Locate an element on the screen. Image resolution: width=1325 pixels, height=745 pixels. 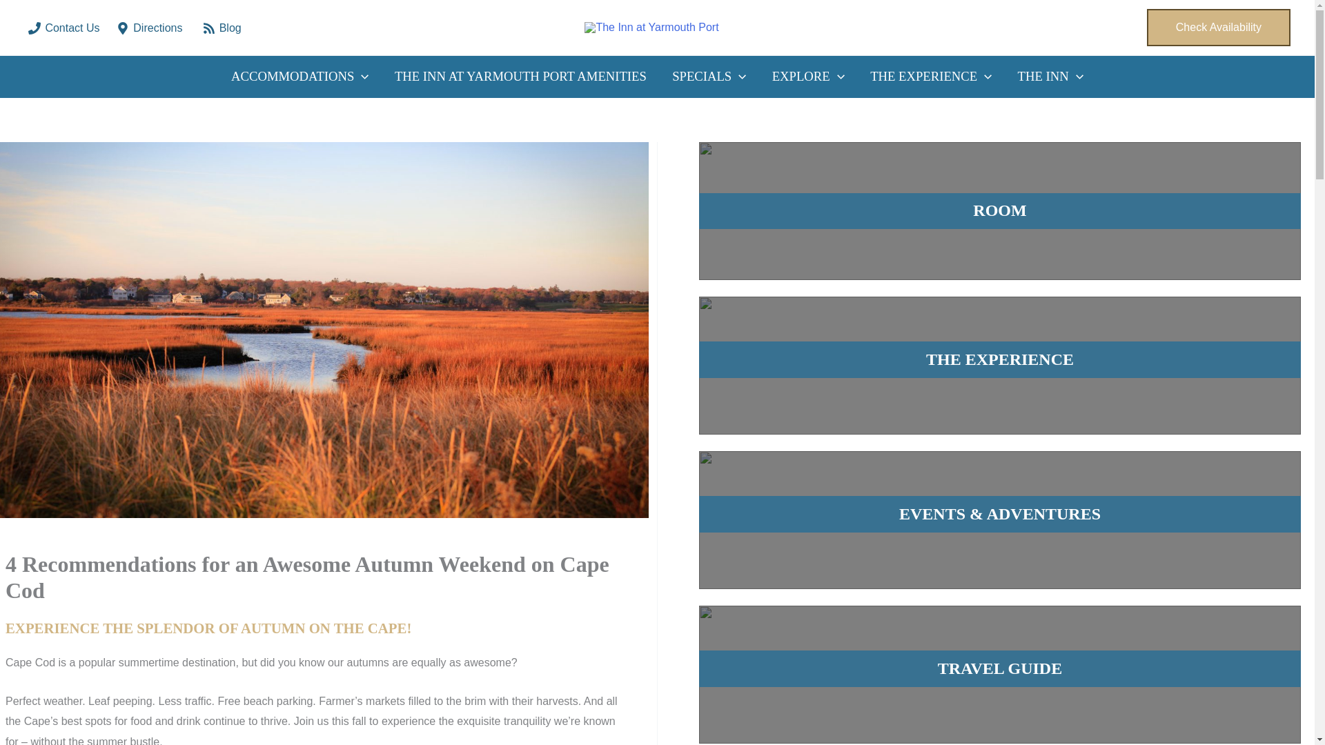
SPECIALS is located at coordinates (709, 77).